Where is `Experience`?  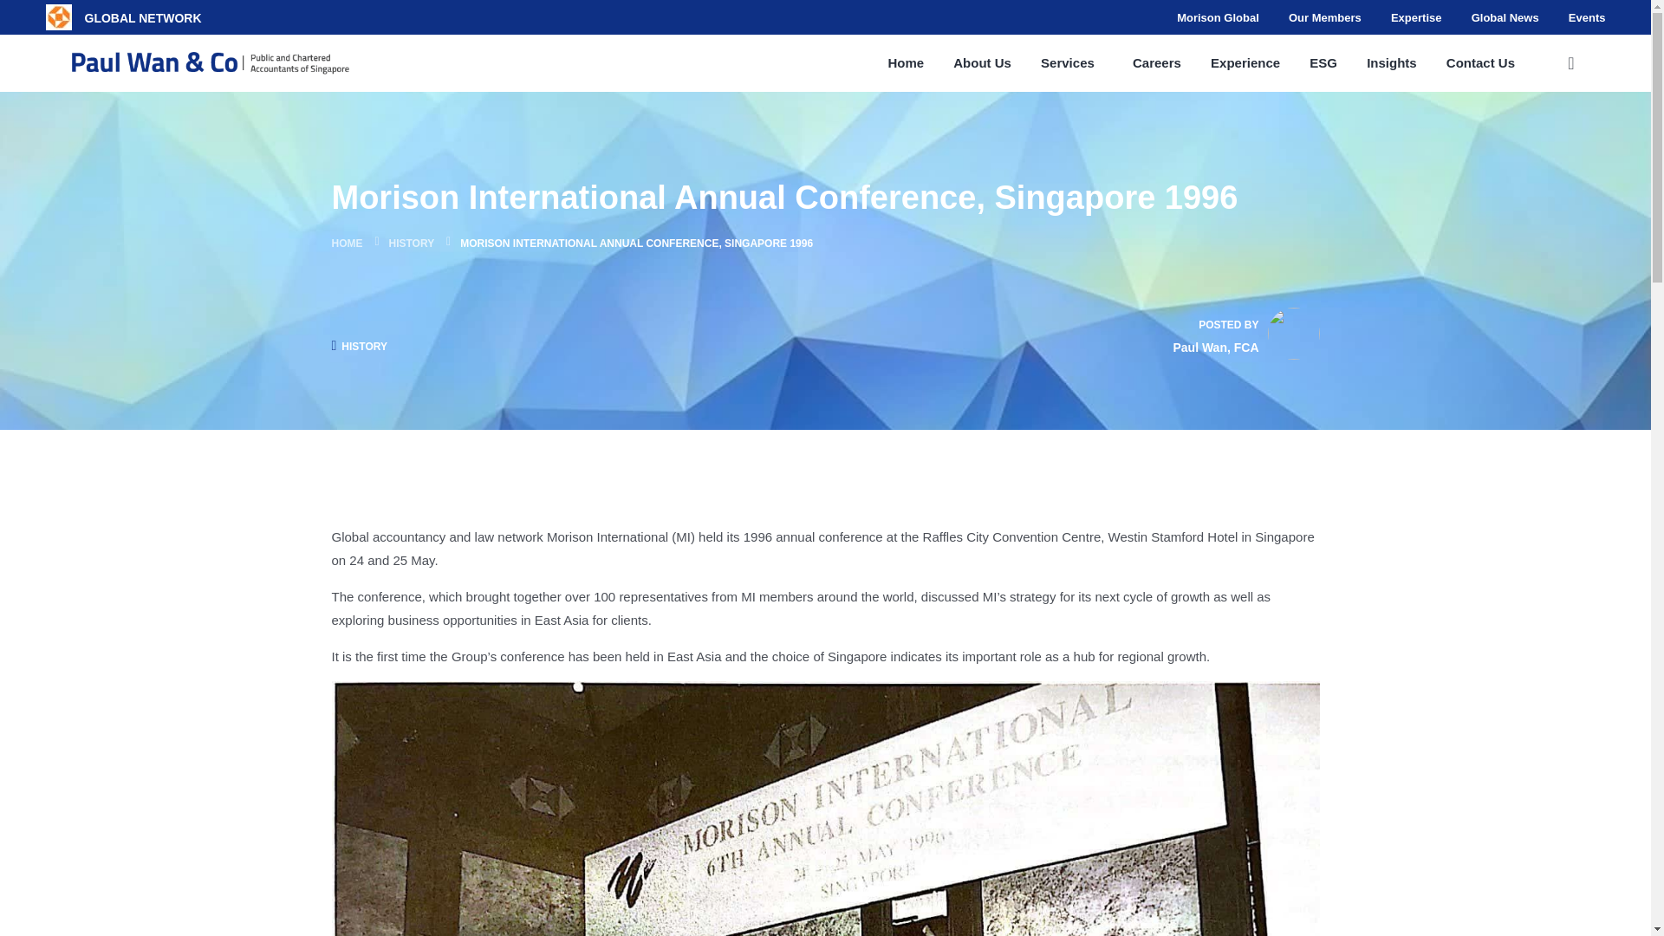 Experience is located at coordinates (1245, 63).